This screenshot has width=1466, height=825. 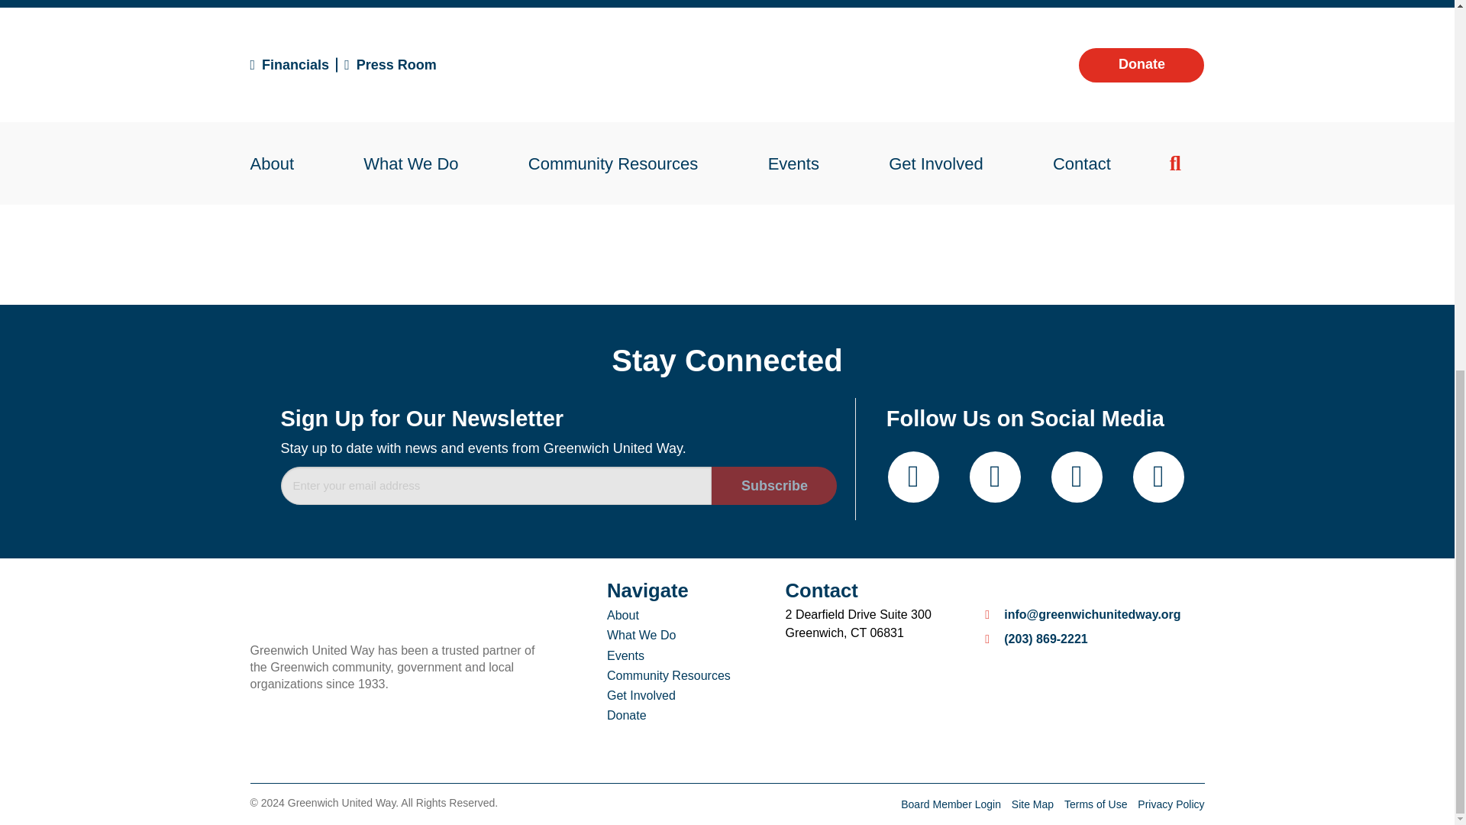 I want to click on Subscribe, so click(x=774, y=486).